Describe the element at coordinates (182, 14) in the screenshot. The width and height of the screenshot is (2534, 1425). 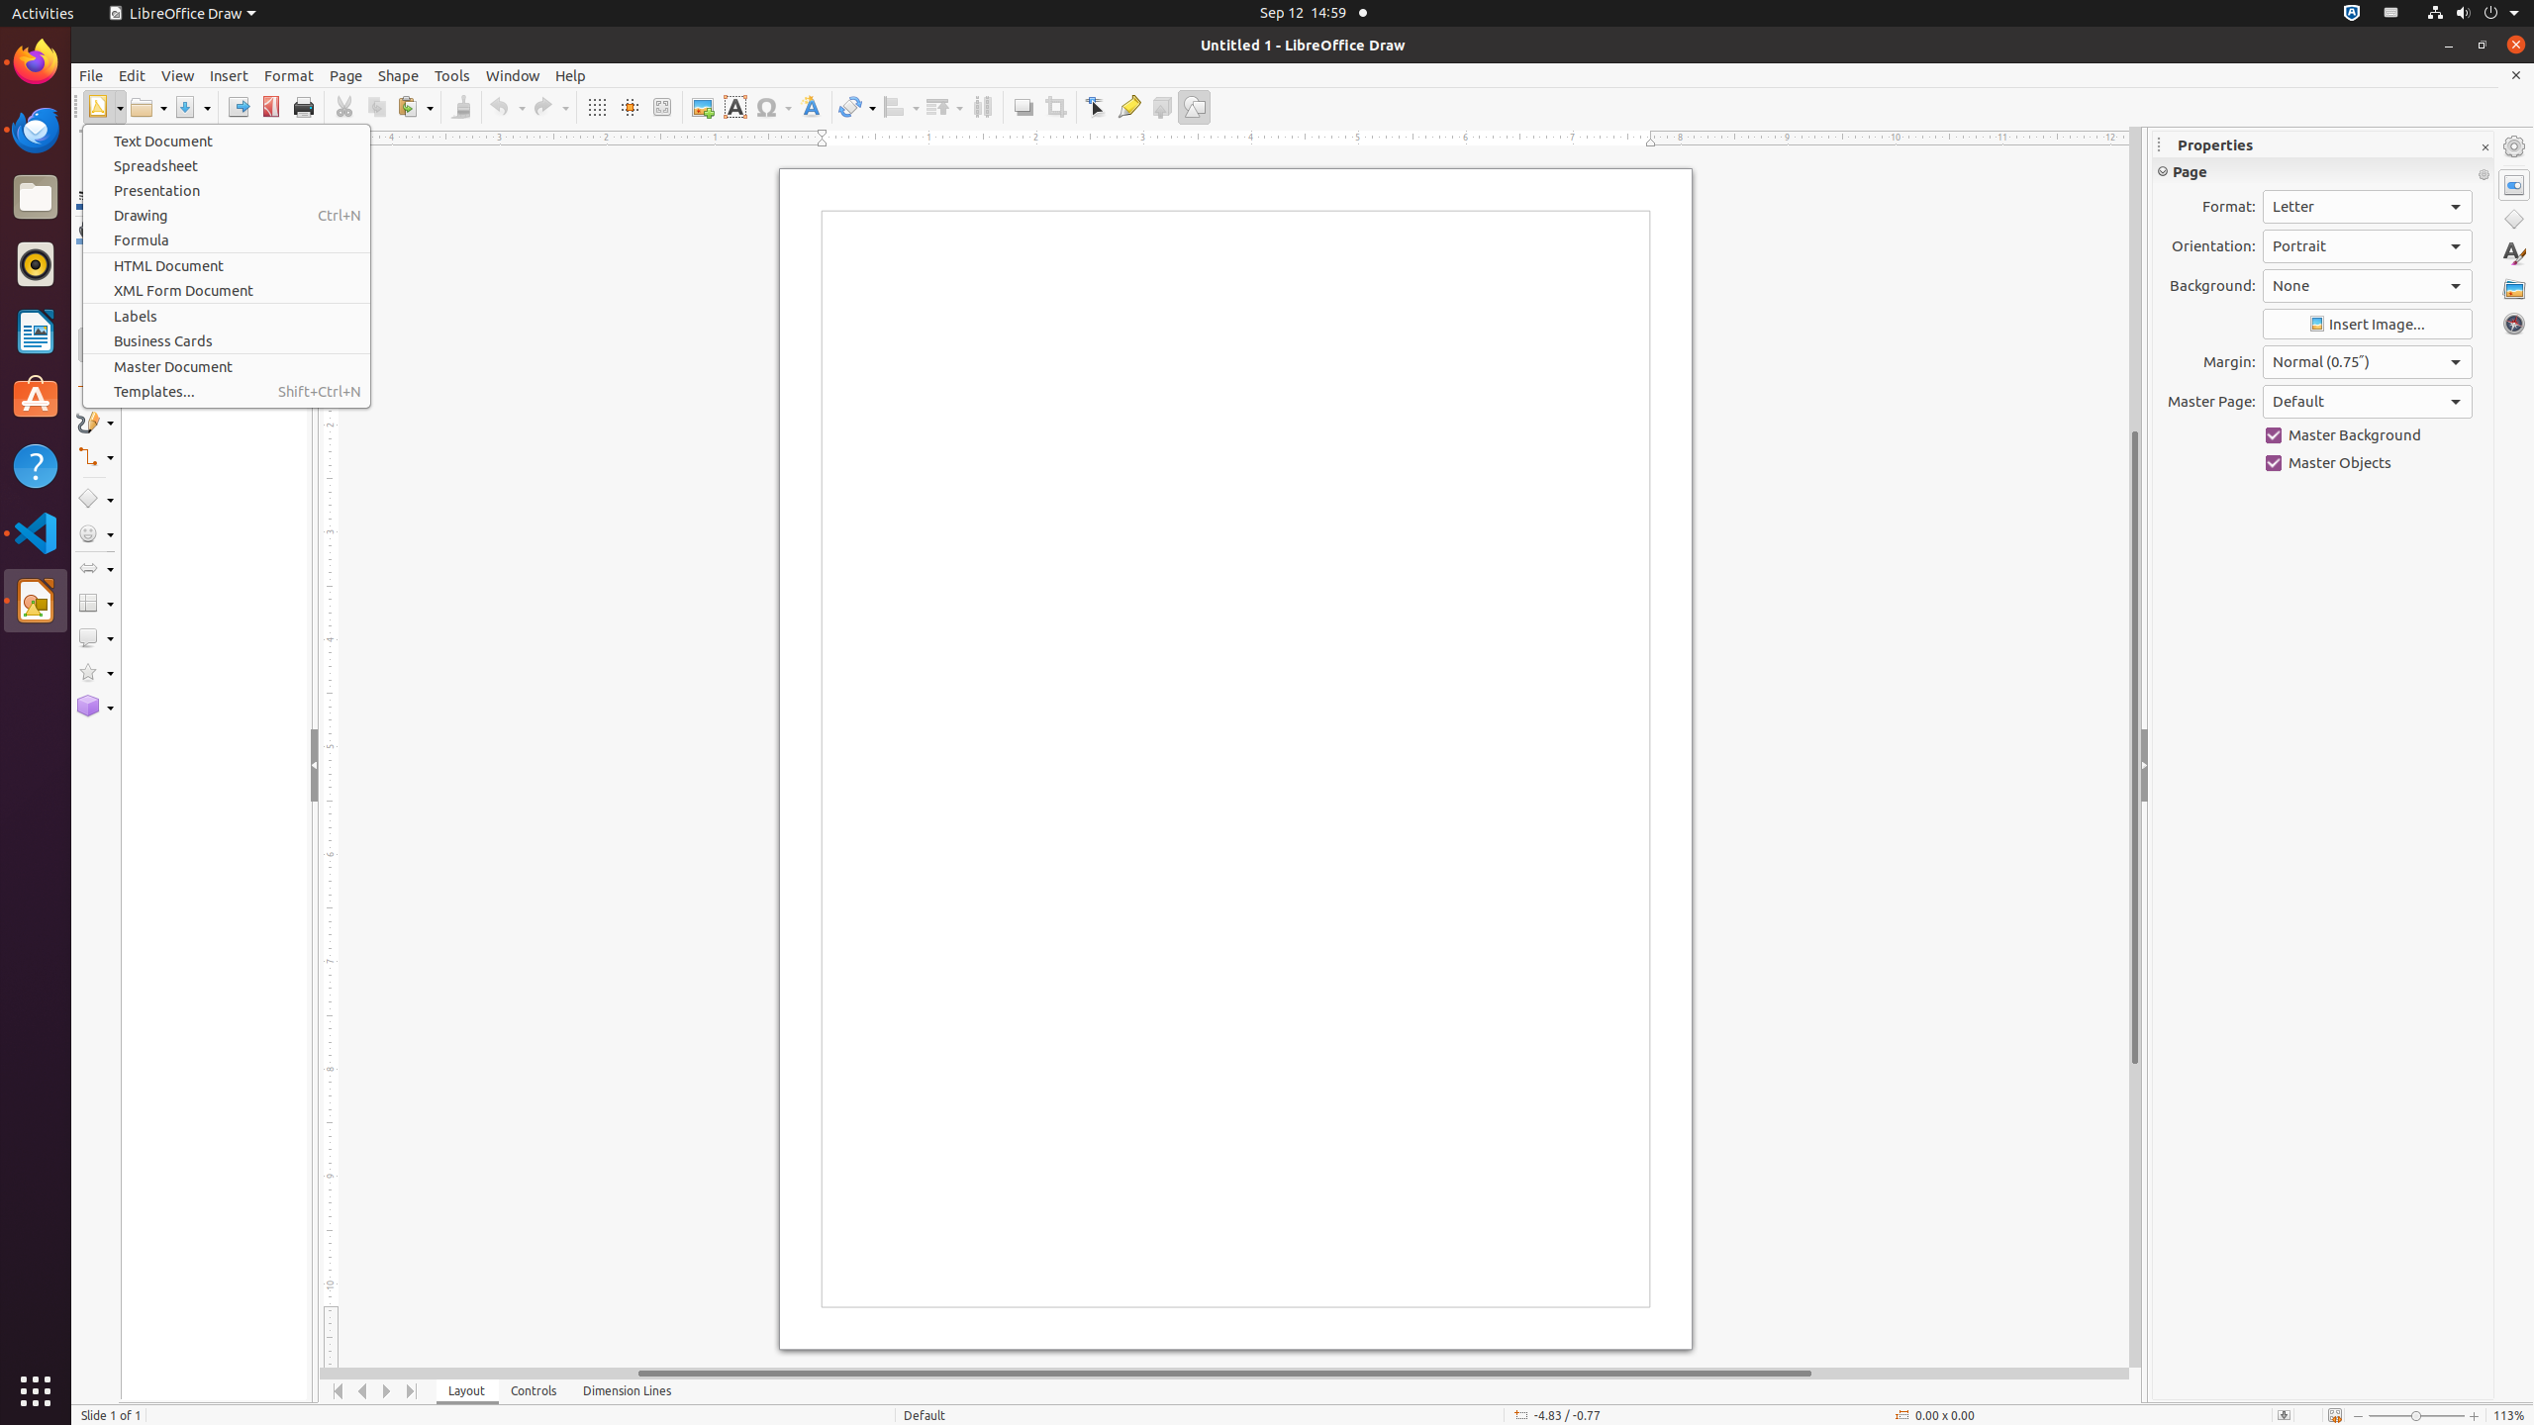
I see `LibreOffice Draw` at that location.